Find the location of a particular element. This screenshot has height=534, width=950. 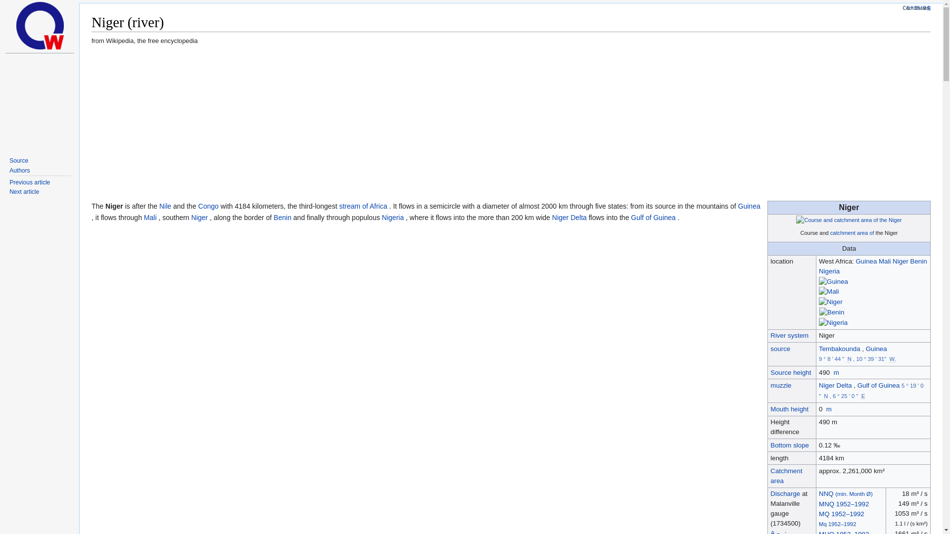

Next article is located at coordinates (24, 192).